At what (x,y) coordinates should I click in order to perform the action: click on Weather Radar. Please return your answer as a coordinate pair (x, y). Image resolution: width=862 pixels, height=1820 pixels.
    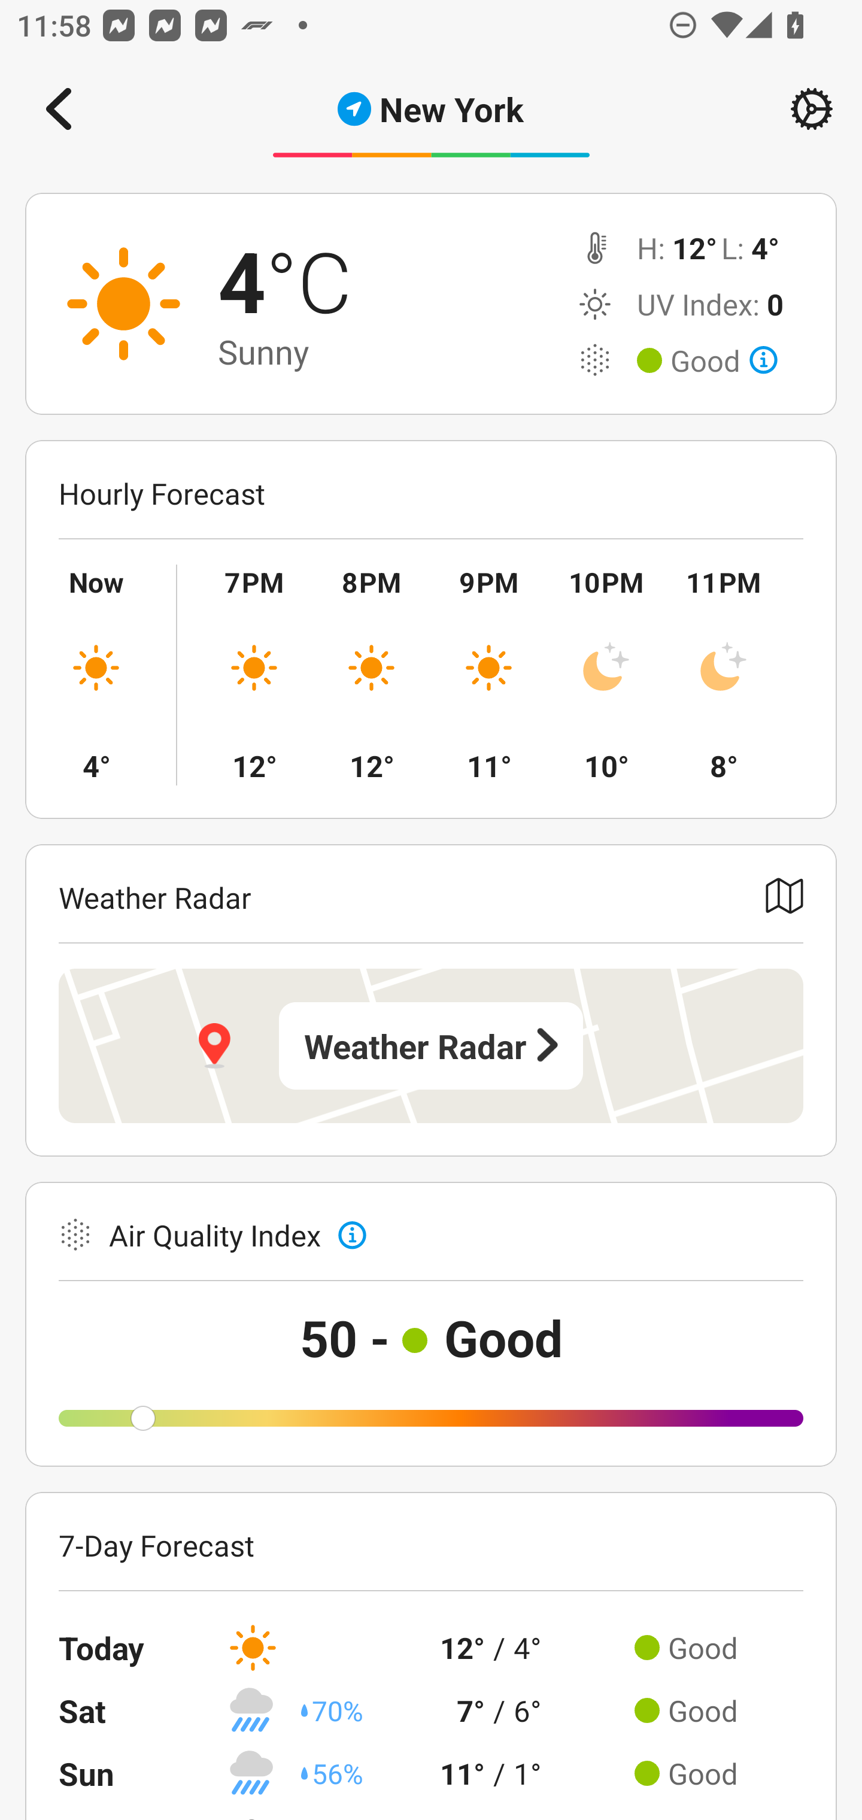
    Looking at the image, I should click on (431, 1045).